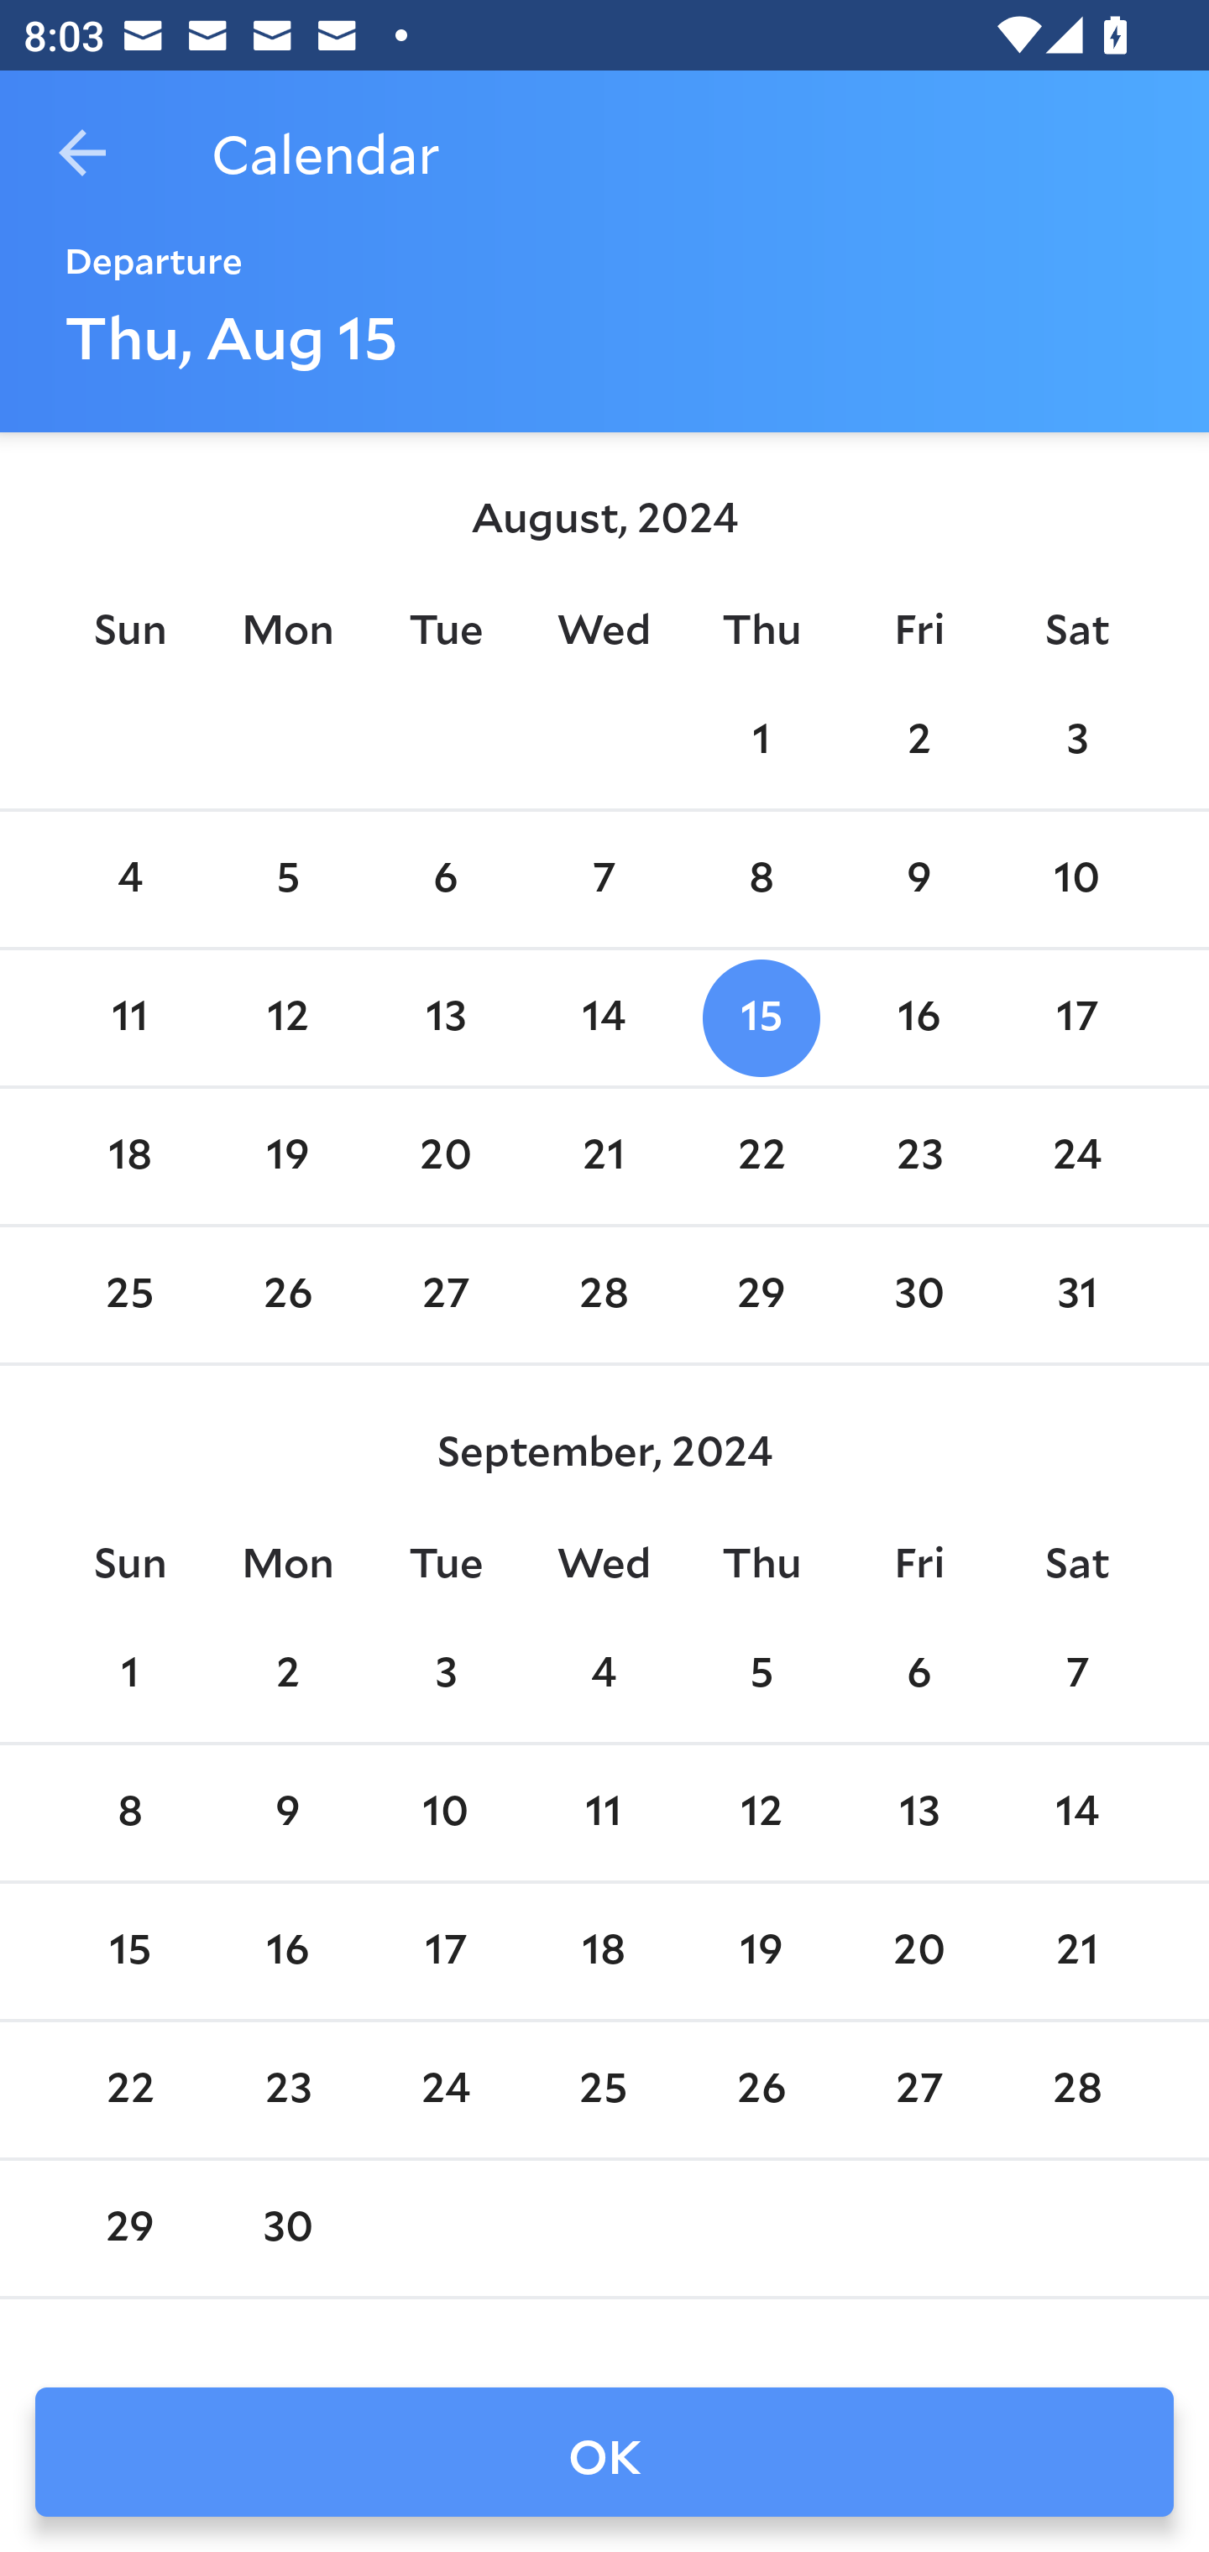 The width and height of the screenshot is (1209, 2552). Describe the element at coordinates (288, 2228) in the screenshot. I see `30` at that location.